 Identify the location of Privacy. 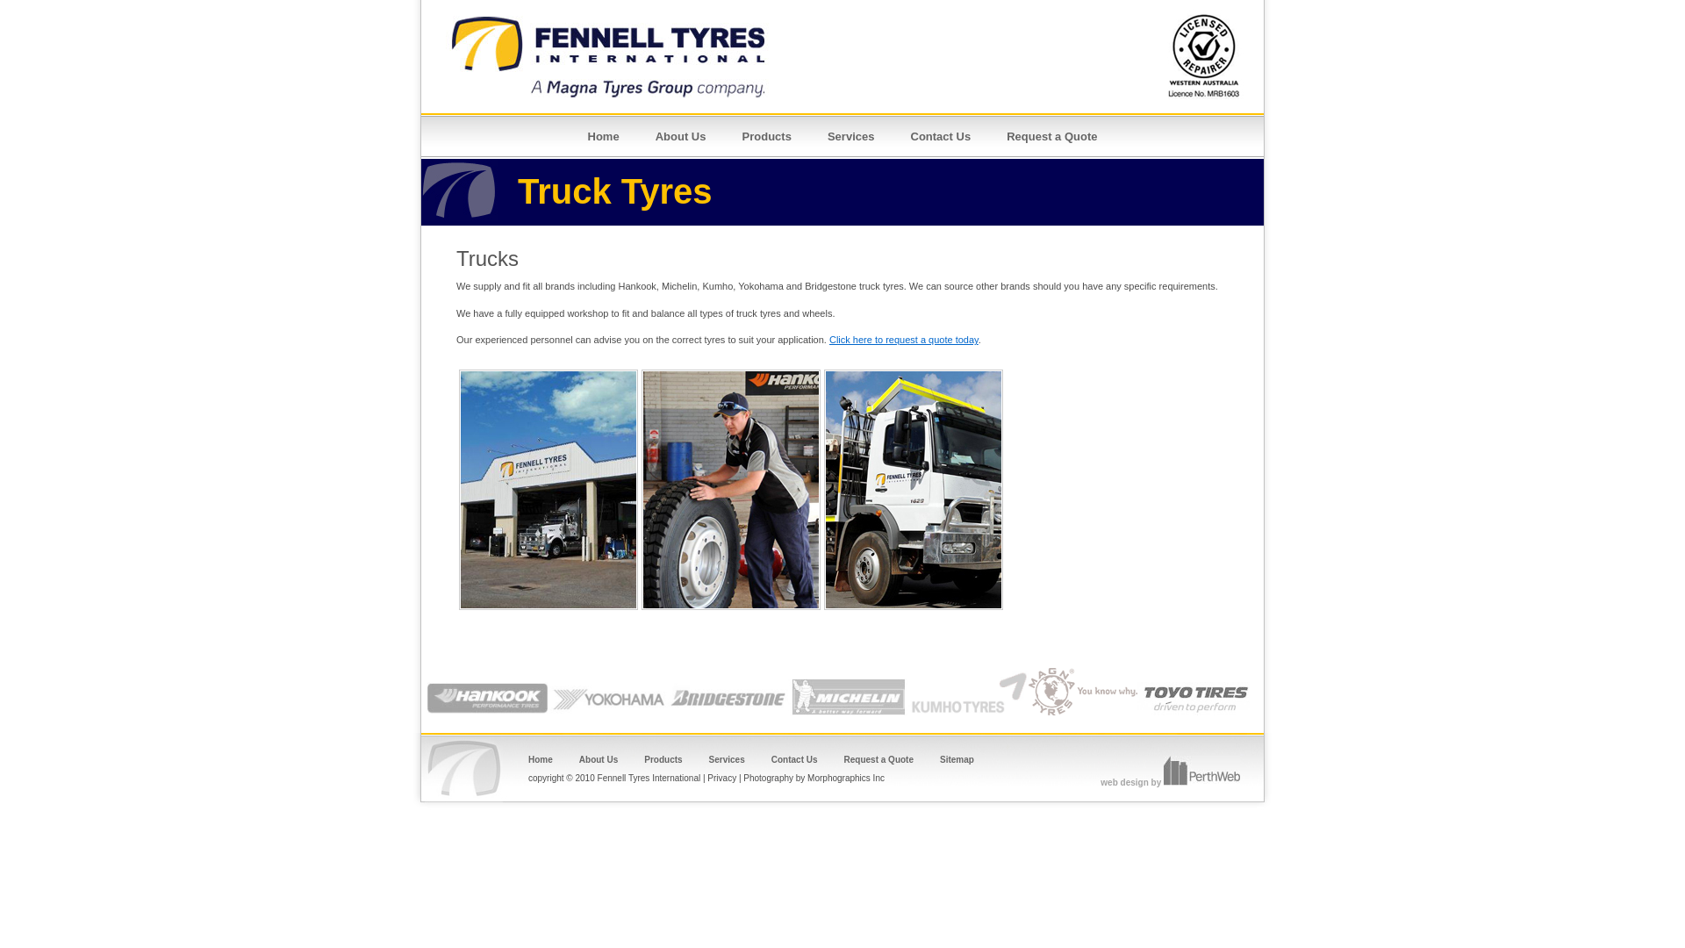
(721, 778).